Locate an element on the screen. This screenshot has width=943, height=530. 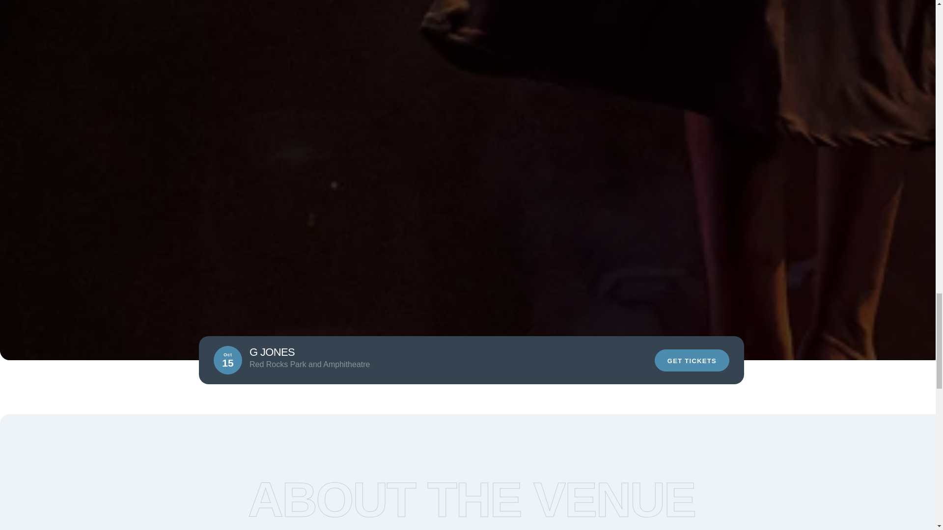
October is located at coordinates (390, 361).